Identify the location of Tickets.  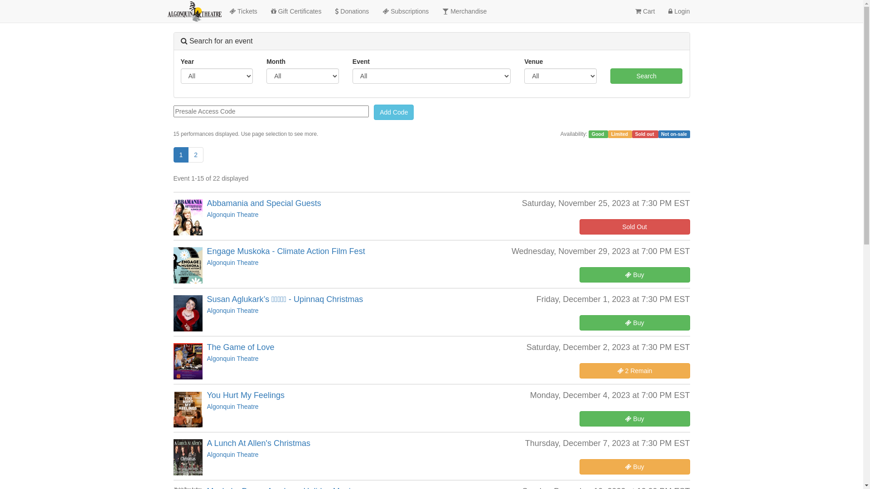
(243, 11).